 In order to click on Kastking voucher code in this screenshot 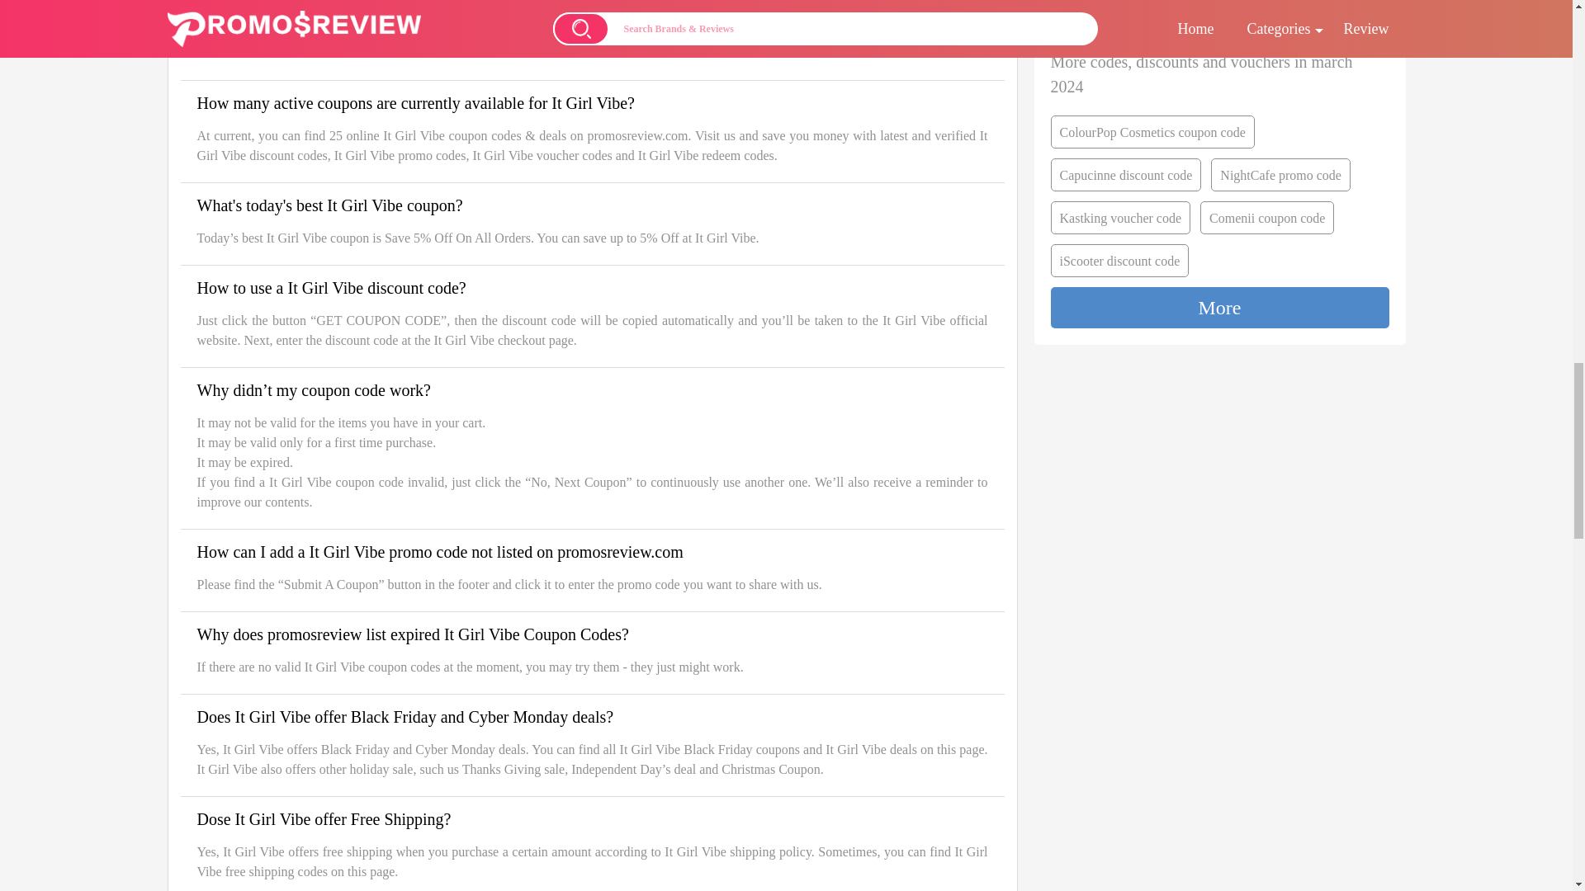, I will do `click(1119, 218)`.